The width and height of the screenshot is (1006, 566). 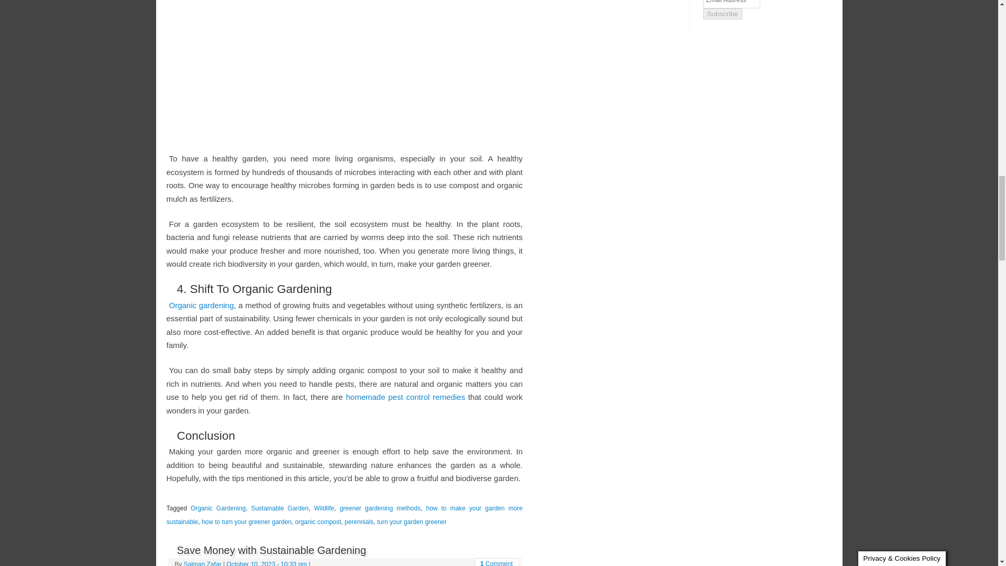 I want to click on Permalink to Save Money with Sustainable Gardening, so click(x=271, y=550).